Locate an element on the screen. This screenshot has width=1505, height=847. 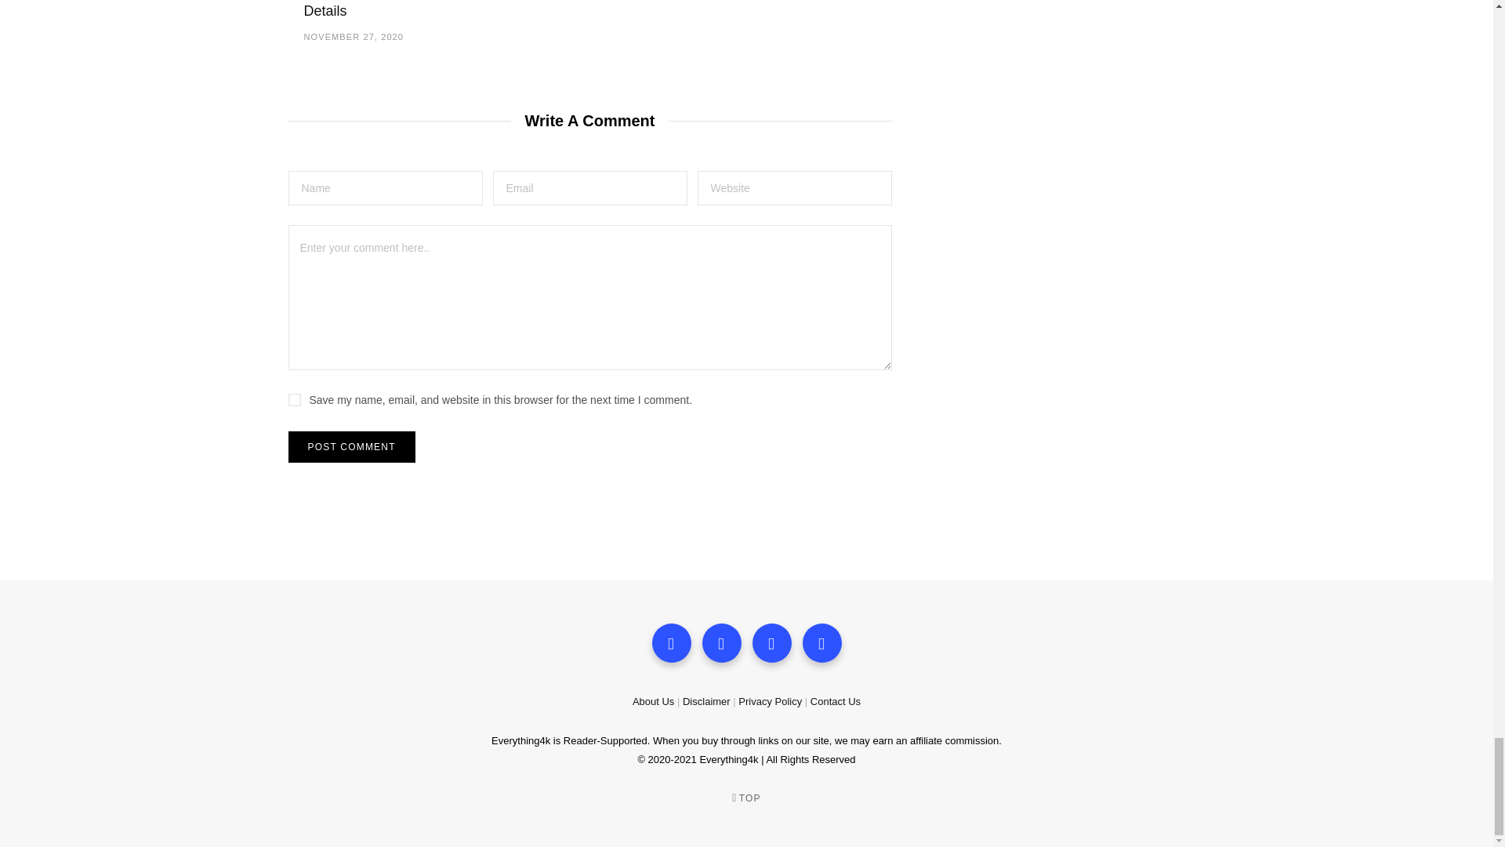
yes is located at coordinates (295, 400).